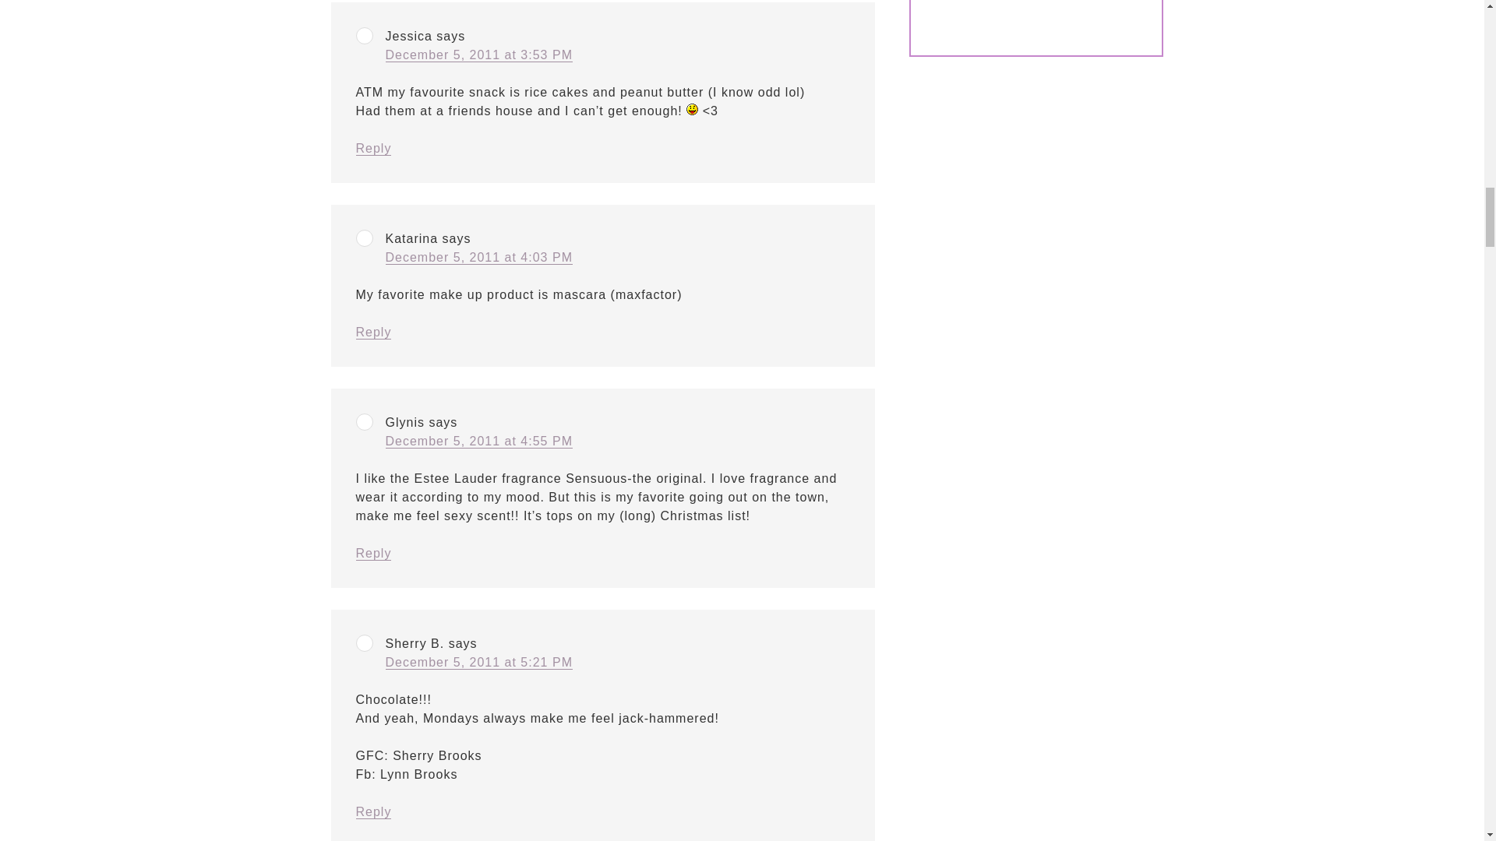  Describe the element at coordinates (478, 441) in the screenshot. I see `December 5, 2011 at 4:55 PM` at that location.